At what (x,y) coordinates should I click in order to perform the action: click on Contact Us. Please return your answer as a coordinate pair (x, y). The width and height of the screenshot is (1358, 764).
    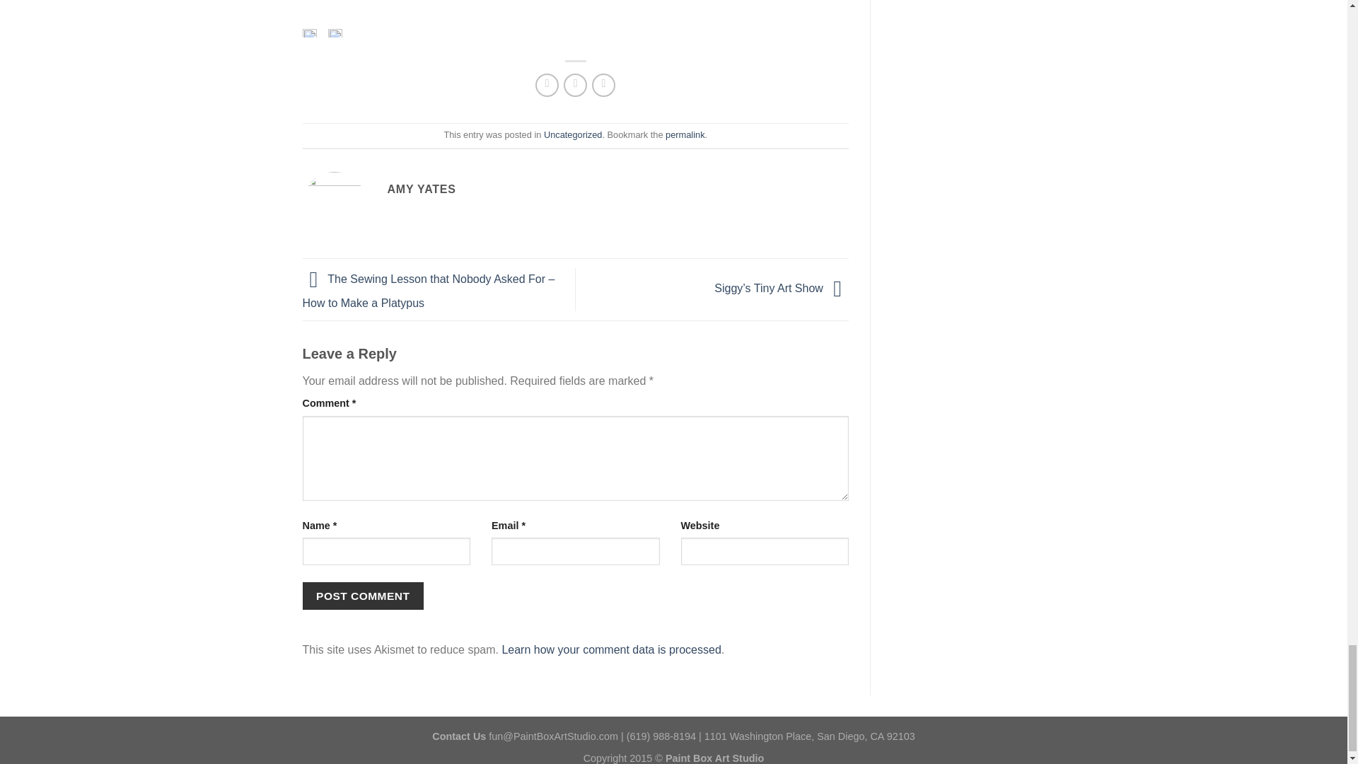
    Looking at the image, I should click on (458, 736).